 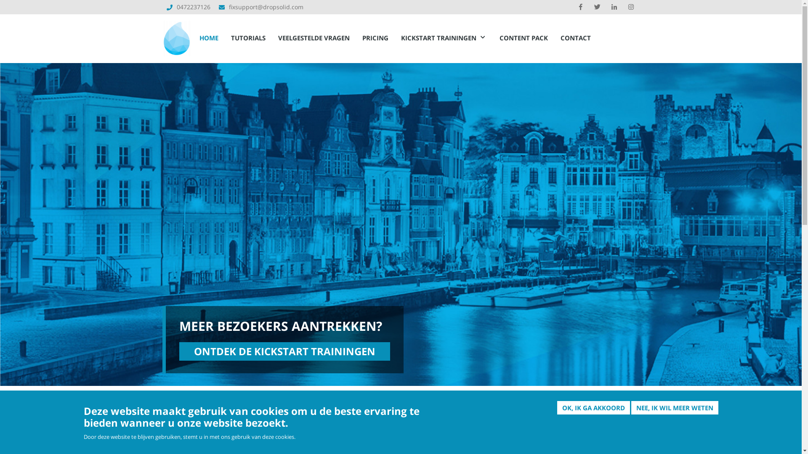 What do you see at coordinates (209, 38) in the screenshot?
I see `HOME` at bounding box center [209, 38].